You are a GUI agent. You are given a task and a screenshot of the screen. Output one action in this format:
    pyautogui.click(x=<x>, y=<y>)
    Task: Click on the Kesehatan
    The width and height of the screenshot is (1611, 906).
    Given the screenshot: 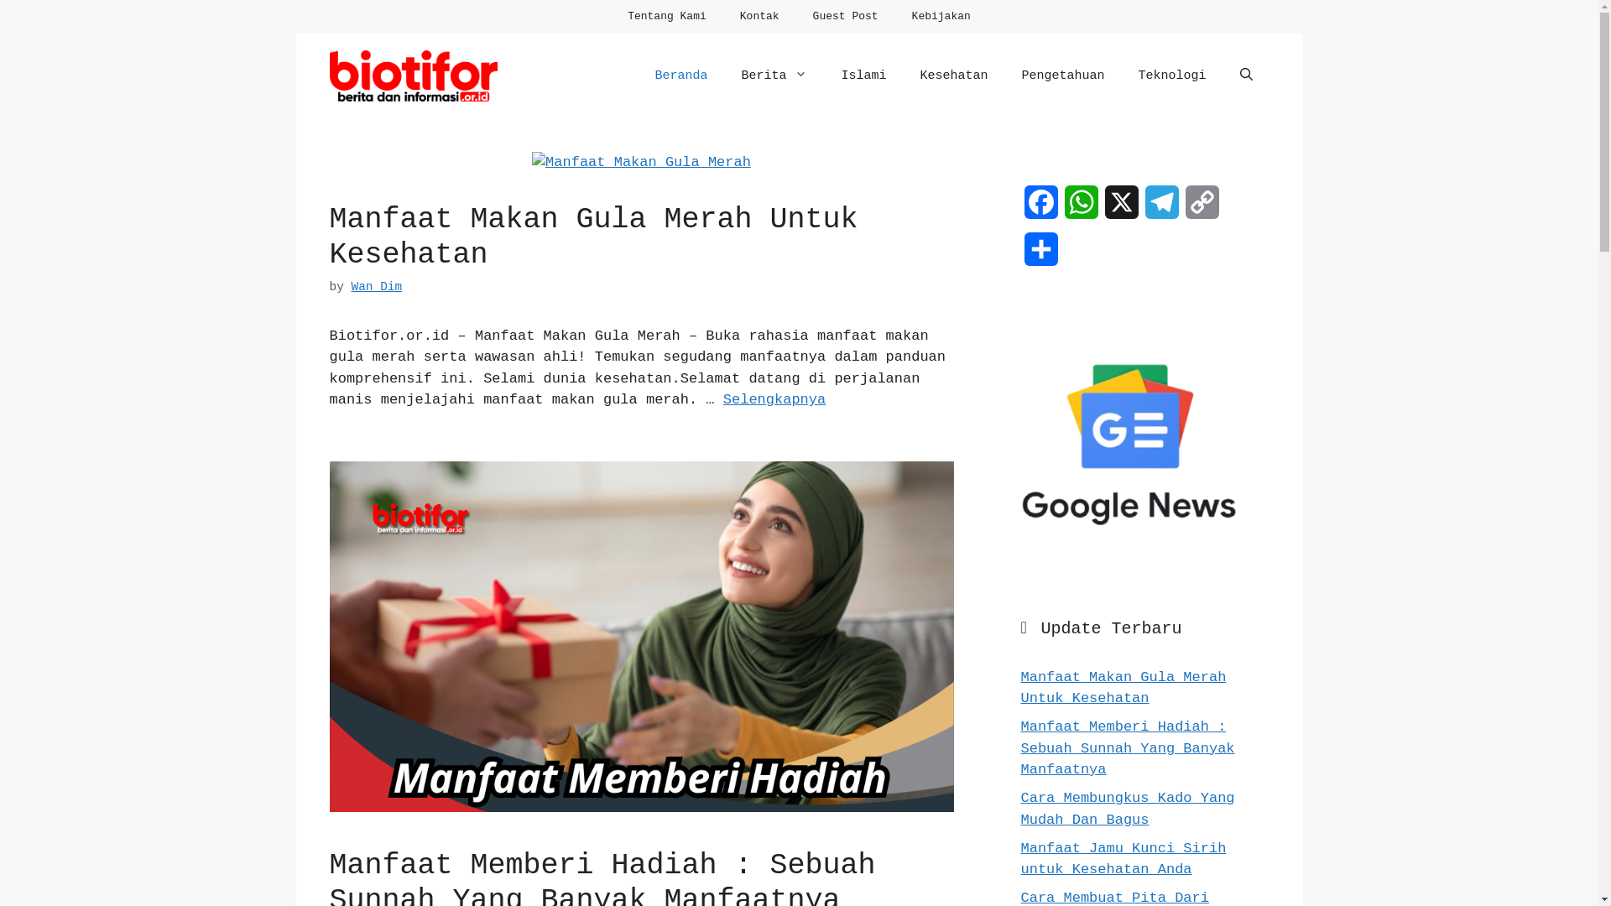 What is the action you would take?
    pyautogui.click(x=953, y=76)
    